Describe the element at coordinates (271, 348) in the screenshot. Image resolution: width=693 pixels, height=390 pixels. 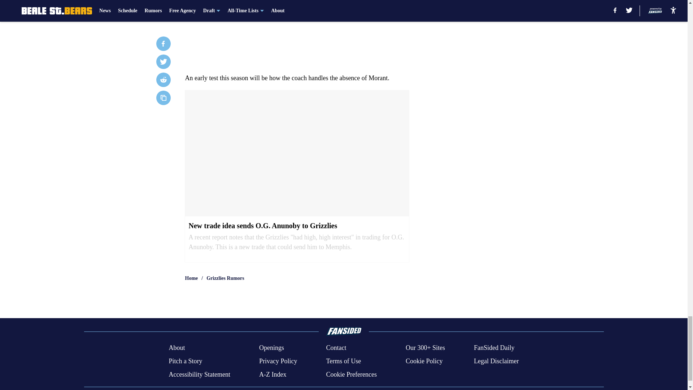
I see `Openings` at that location.